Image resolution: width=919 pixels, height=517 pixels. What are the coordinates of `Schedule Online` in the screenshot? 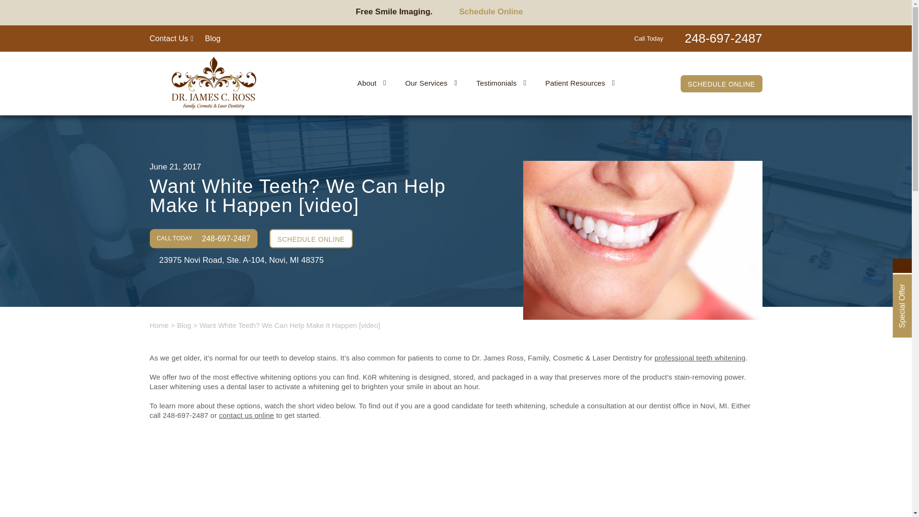 It's located at (498, 21).